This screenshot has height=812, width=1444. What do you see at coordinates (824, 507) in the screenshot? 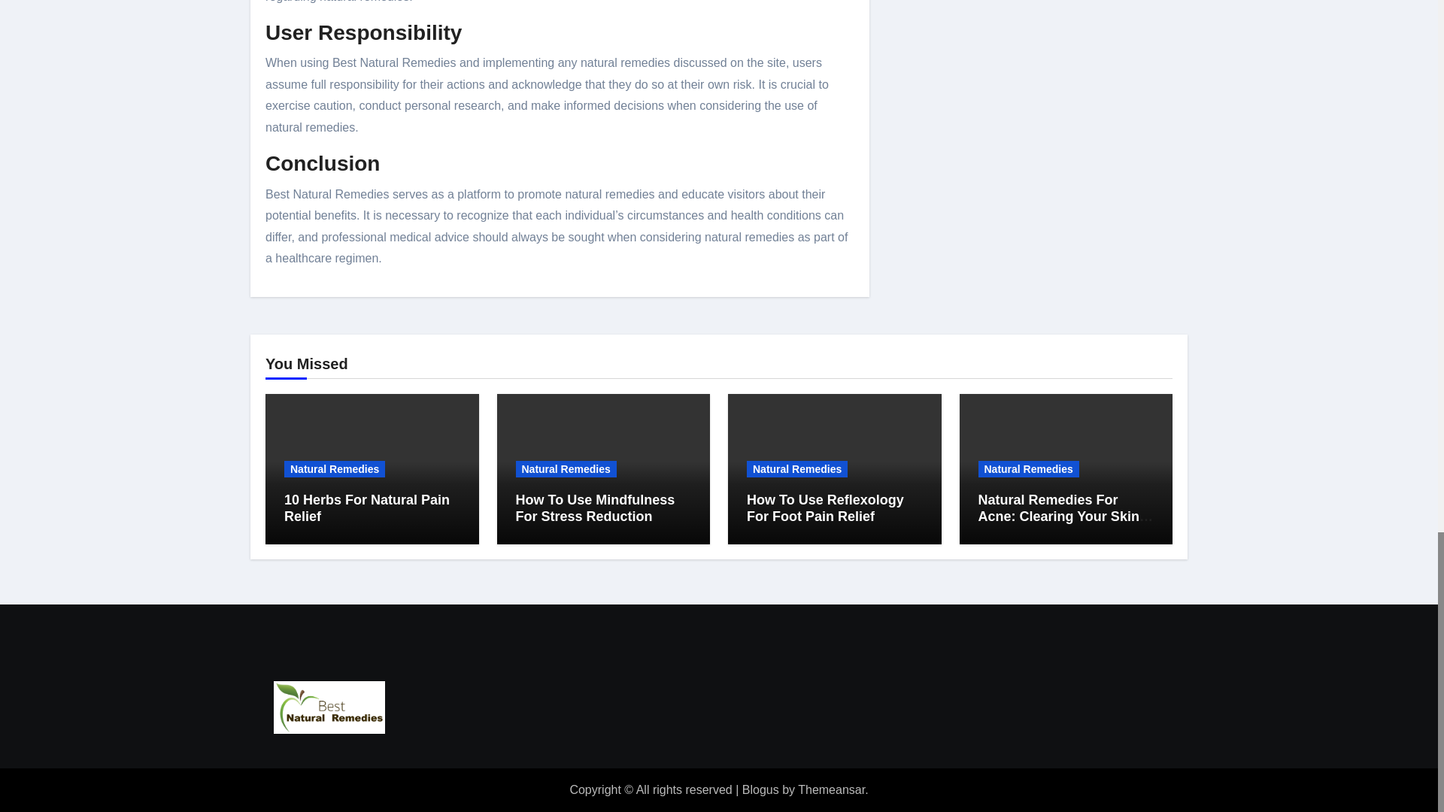
I see `Permalink to: How To Use Reflexology For Foot Pain Relief` at bounding box center [824, 507].